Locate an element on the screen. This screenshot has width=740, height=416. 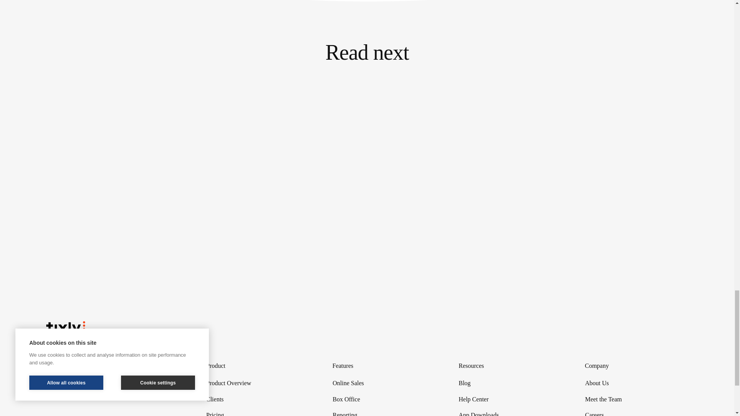
Help Center is located at coordinates (510, 399).